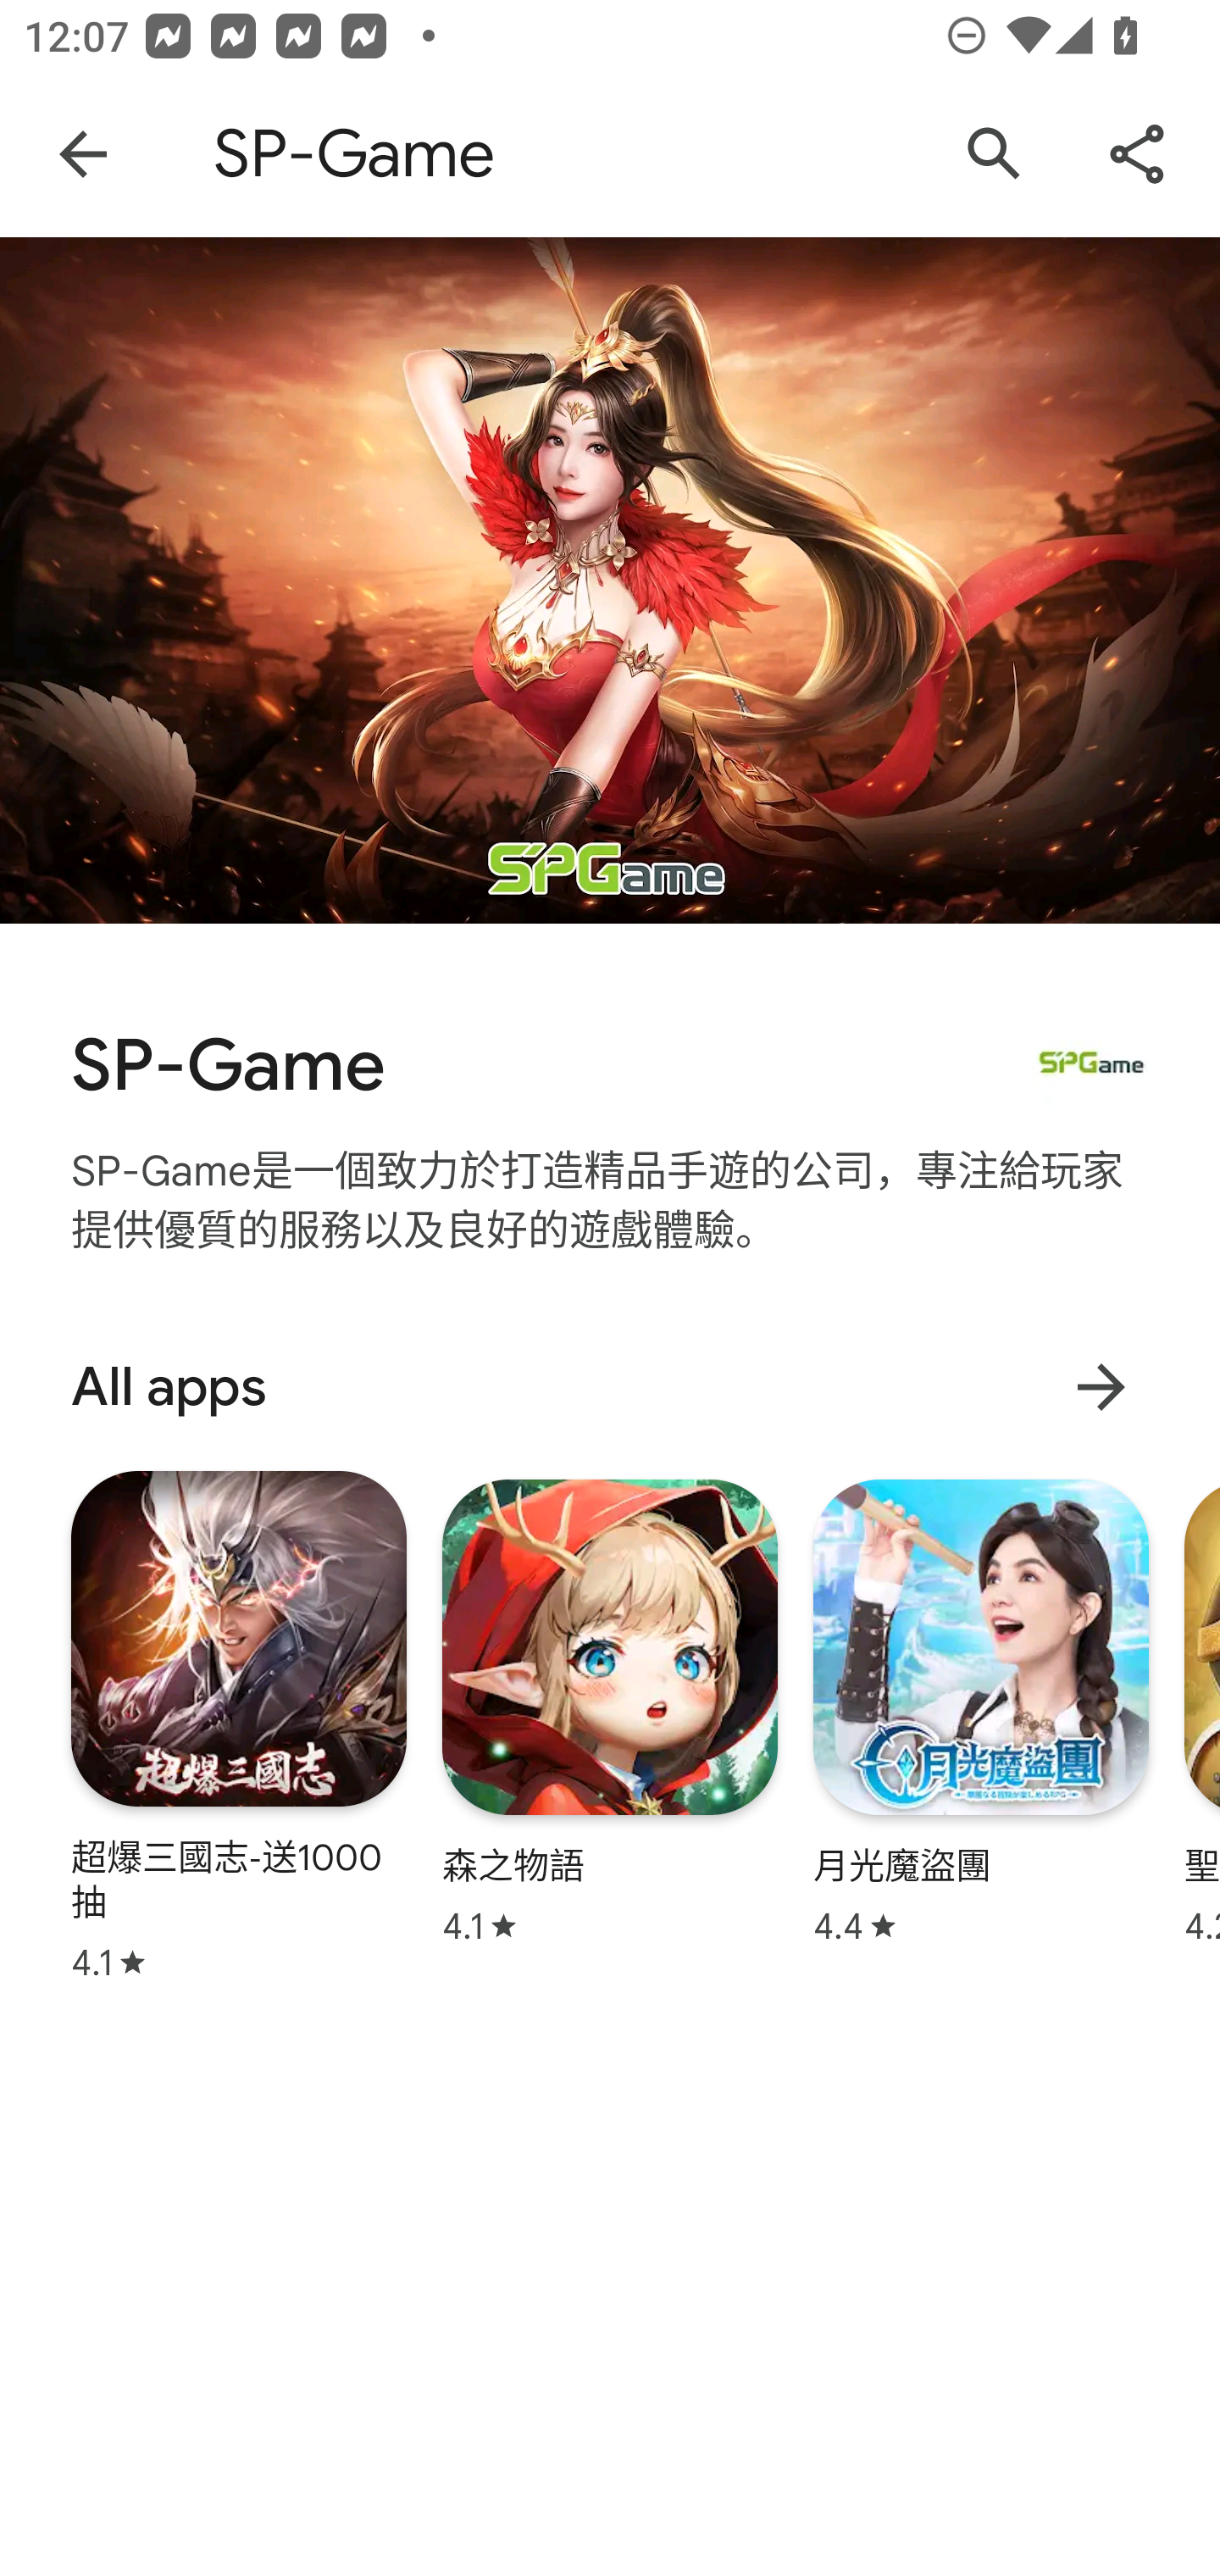 The height and width of the screenshot is (2576, 1220). Describe the element at coordinates (1101, 1386) in the screenshot. I see `More results for All apps` at that location.